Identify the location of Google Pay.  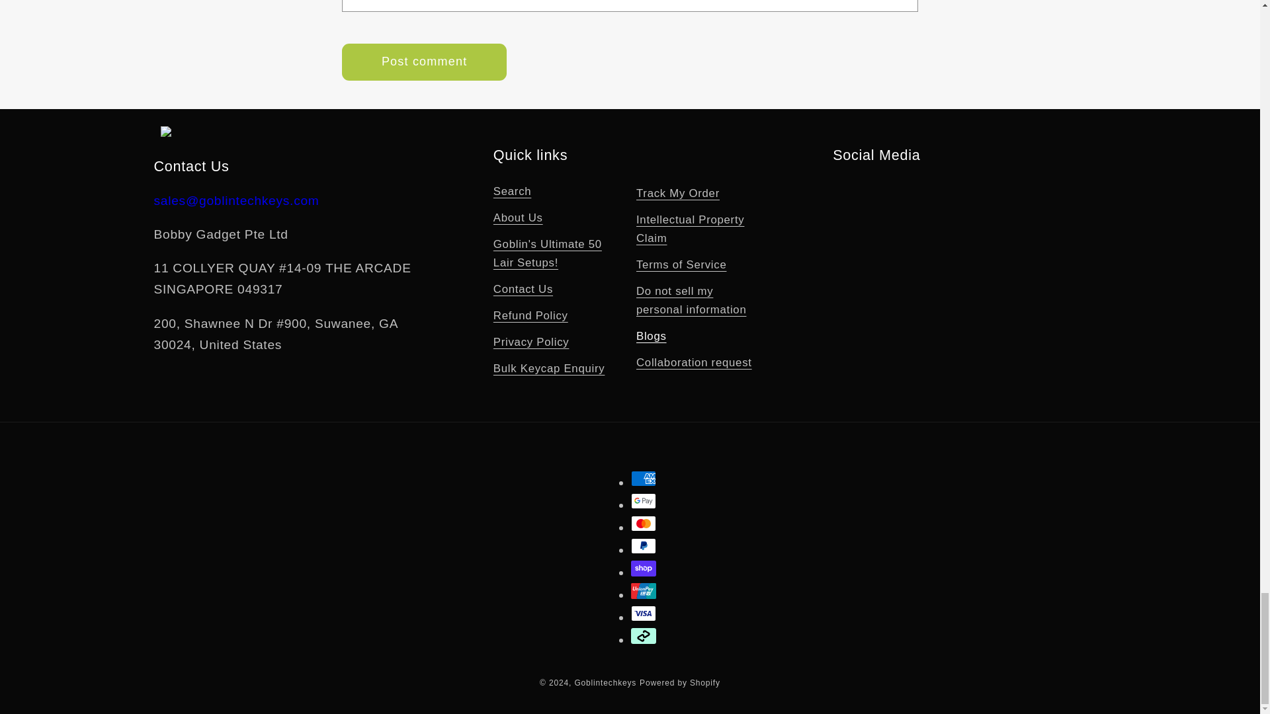
(644, 501).